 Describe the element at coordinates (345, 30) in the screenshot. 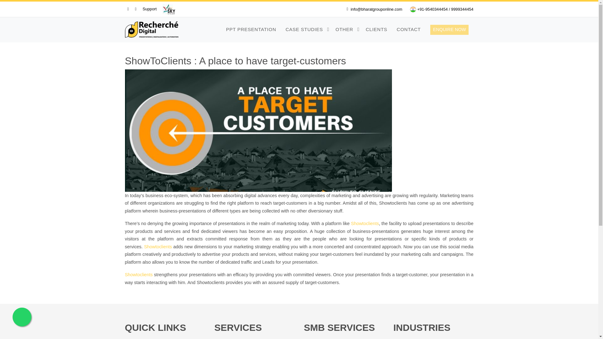

I see `OTHER` at that location.